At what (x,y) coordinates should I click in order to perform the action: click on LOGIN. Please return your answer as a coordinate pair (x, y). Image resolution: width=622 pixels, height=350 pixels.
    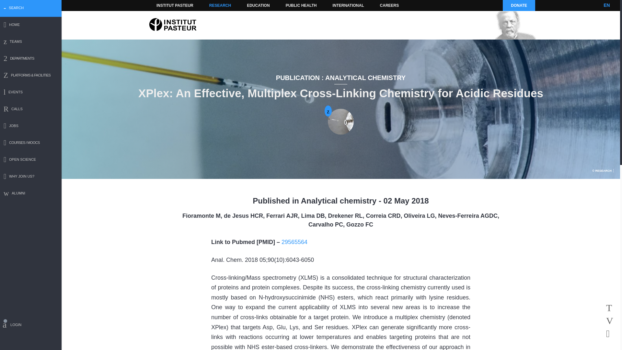
    Looking at the image, I should click on (31, 326).